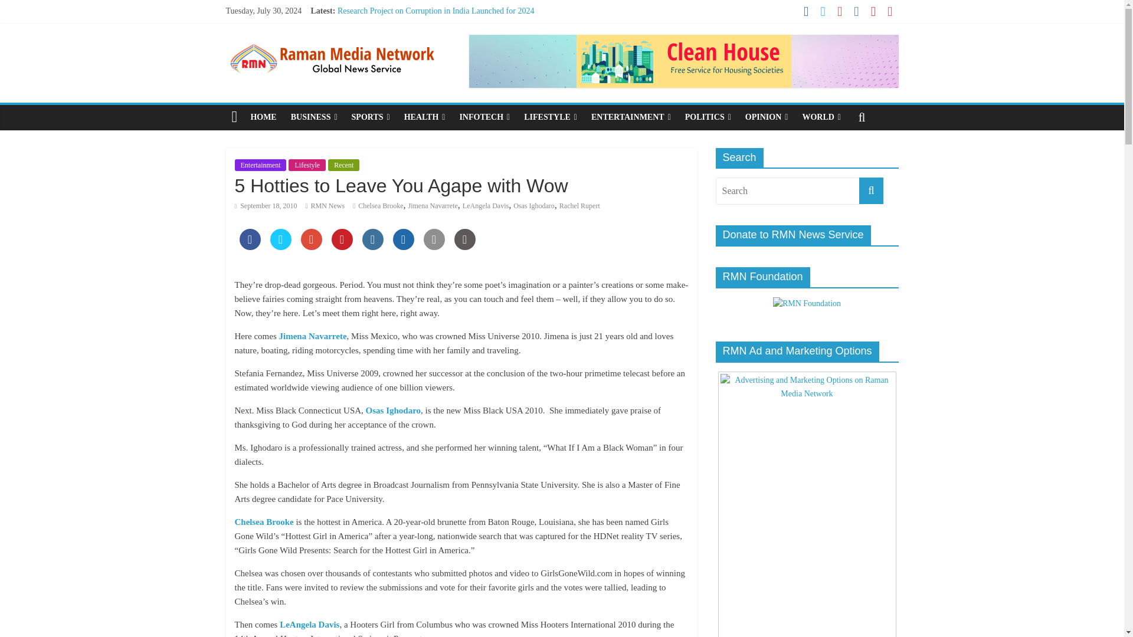 This screenshot has height=637, width=1133. What do you see at coordinates (314, 117) in the screenshot?
I see `BUSINESS` at bounding box center [314, 117].